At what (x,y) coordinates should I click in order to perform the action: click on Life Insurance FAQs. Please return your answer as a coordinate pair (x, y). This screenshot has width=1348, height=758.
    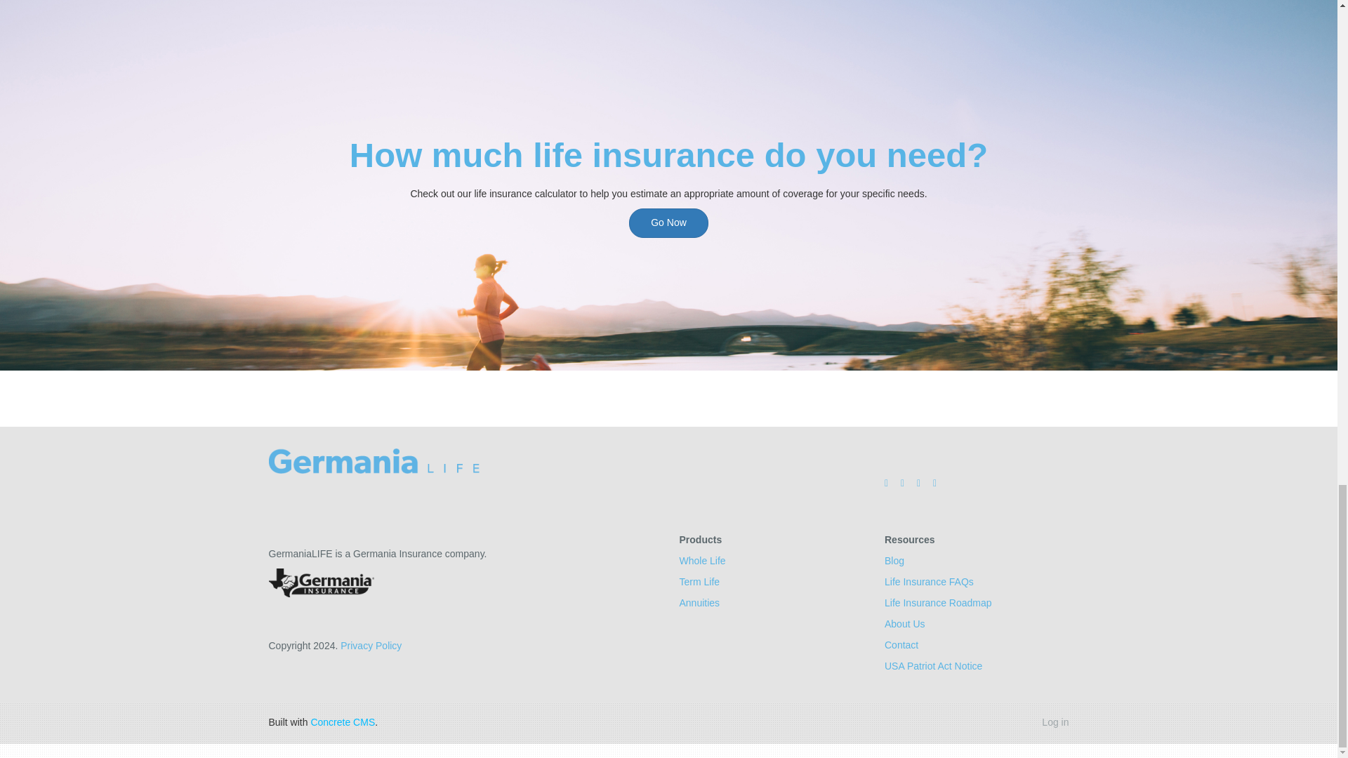
    Looking at the image, I should click on (928, 581).